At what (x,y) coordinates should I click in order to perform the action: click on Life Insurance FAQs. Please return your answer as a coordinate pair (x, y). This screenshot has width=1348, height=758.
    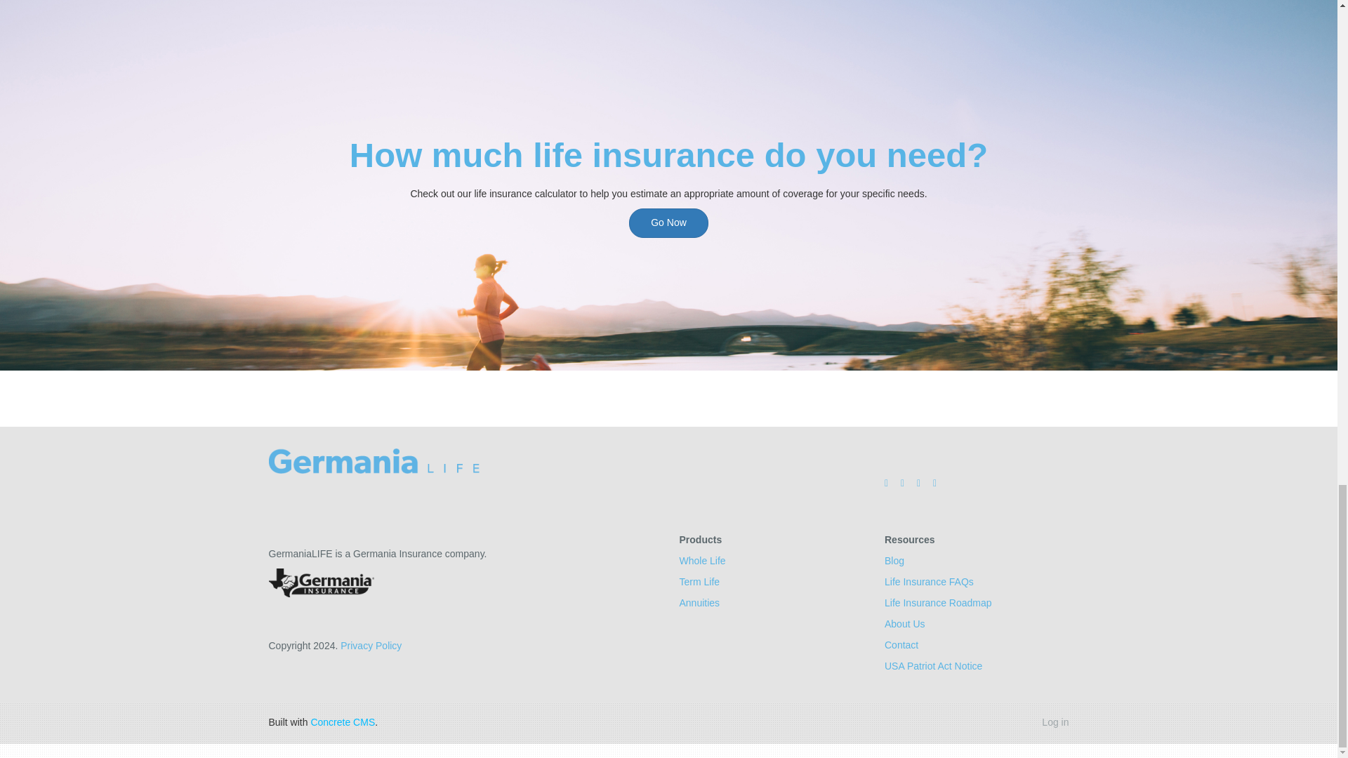
    Looking at the image, I should click on (928, 581).